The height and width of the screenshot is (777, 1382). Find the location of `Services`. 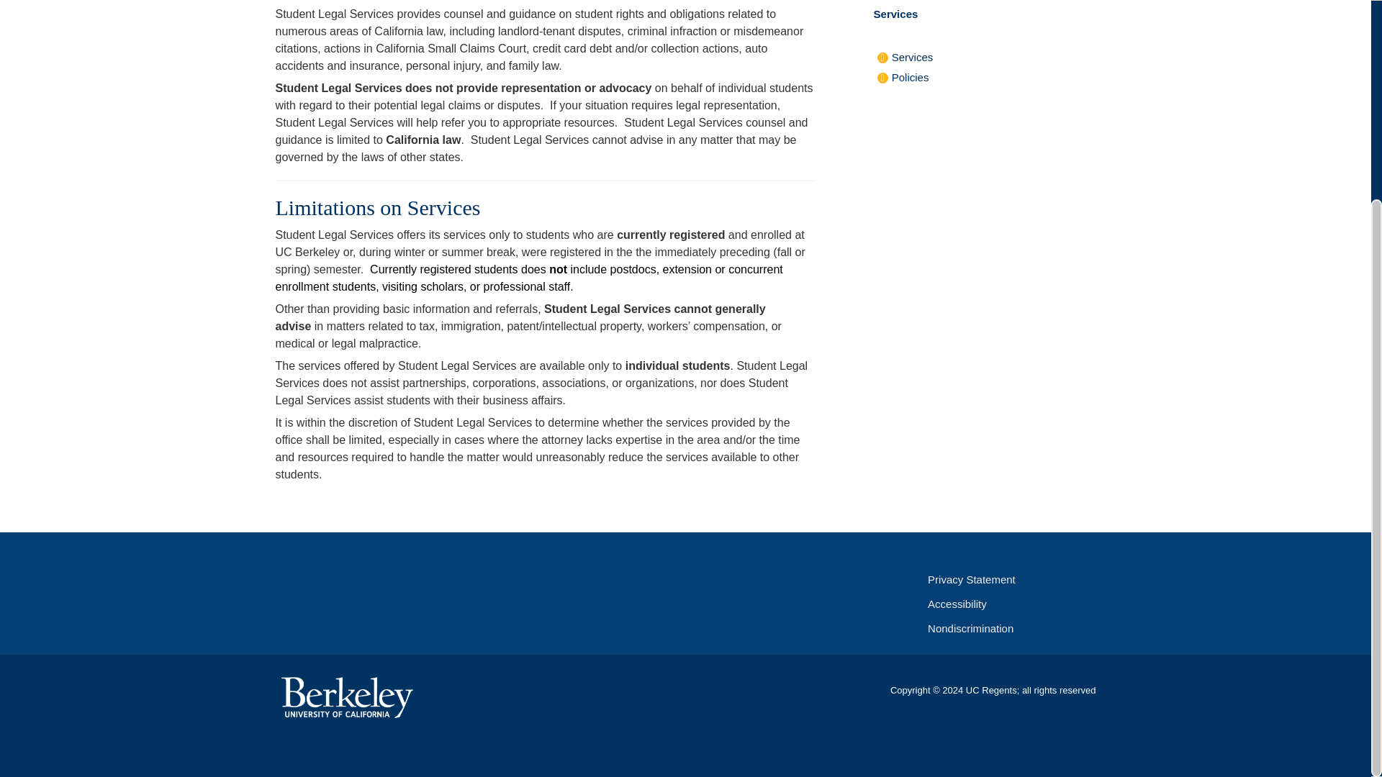

Services is located at coordinates (895, 14).